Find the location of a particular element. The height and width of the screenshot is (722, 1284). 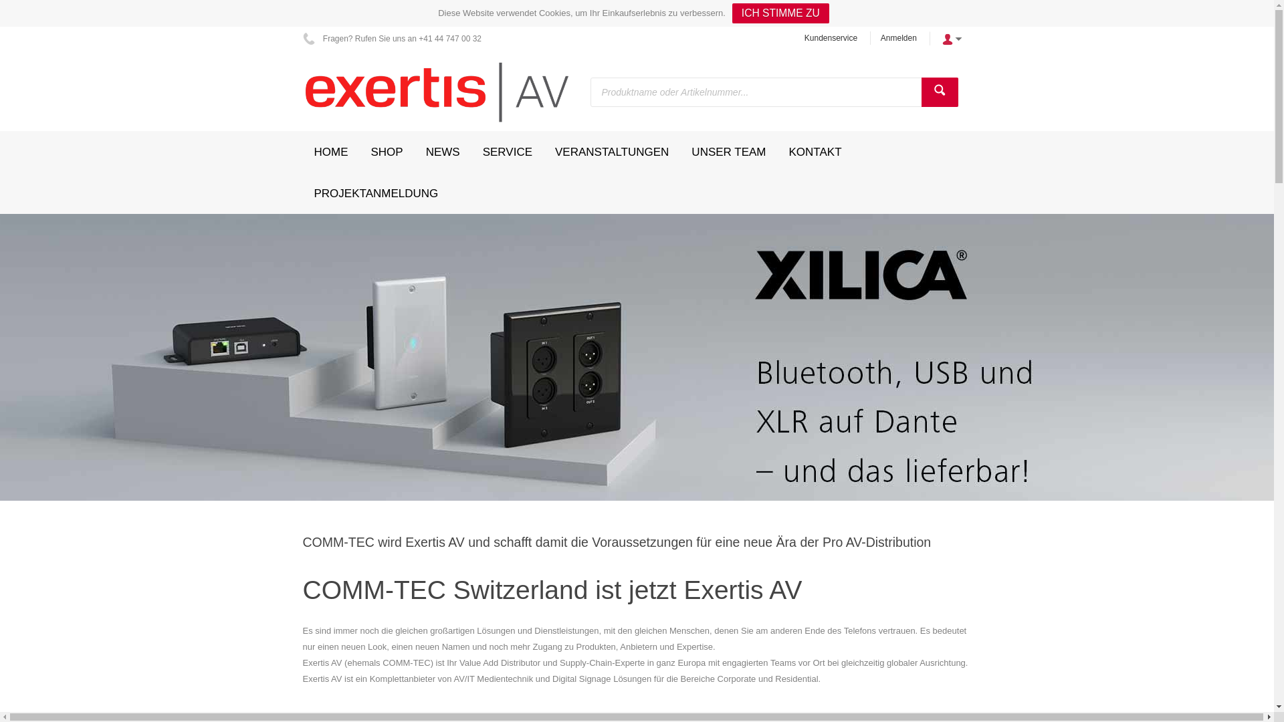

PROJEKTANMELDUNG is located at coordinates (376, 193).